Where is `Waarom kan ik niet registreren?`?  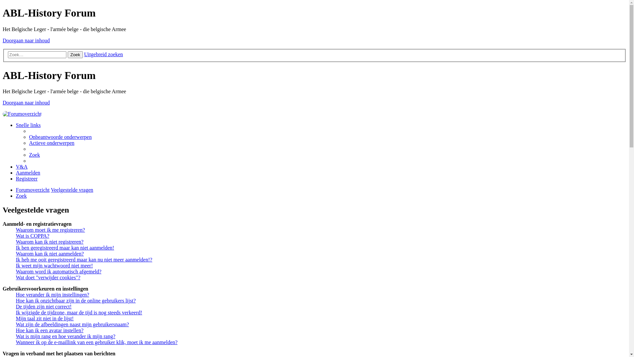 Waarom kan ik niet registreren? is located at coordinates (50, 242).